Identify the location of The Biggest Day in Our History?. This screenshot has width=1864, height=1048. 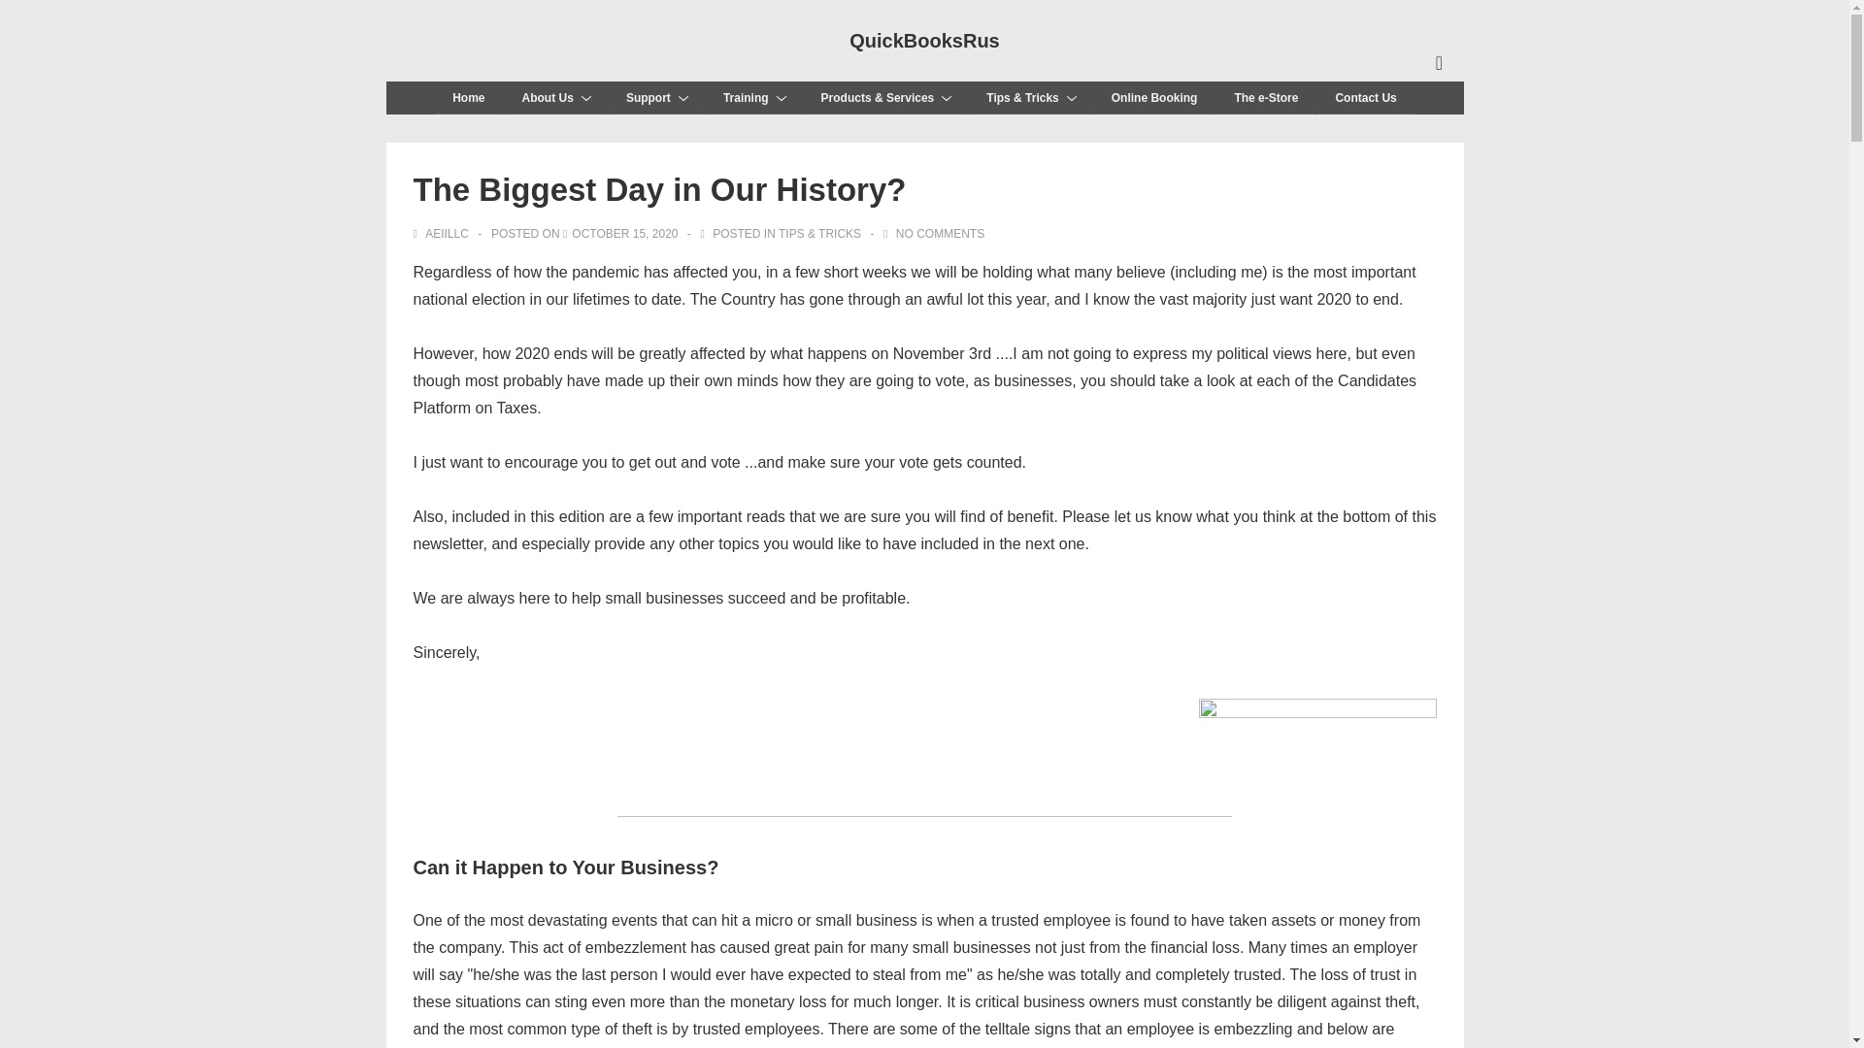
(625, 234).